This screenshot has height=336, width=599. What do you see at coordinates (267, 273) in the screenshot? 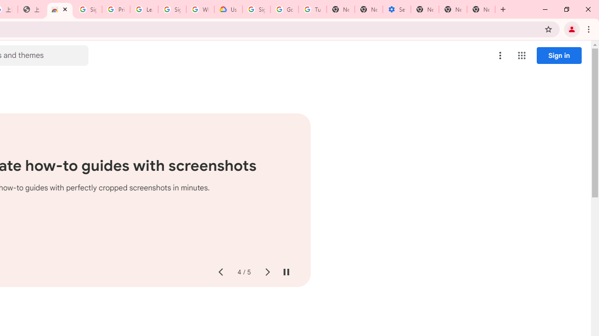
I see `Next slide` at bounding box center [267, 273].